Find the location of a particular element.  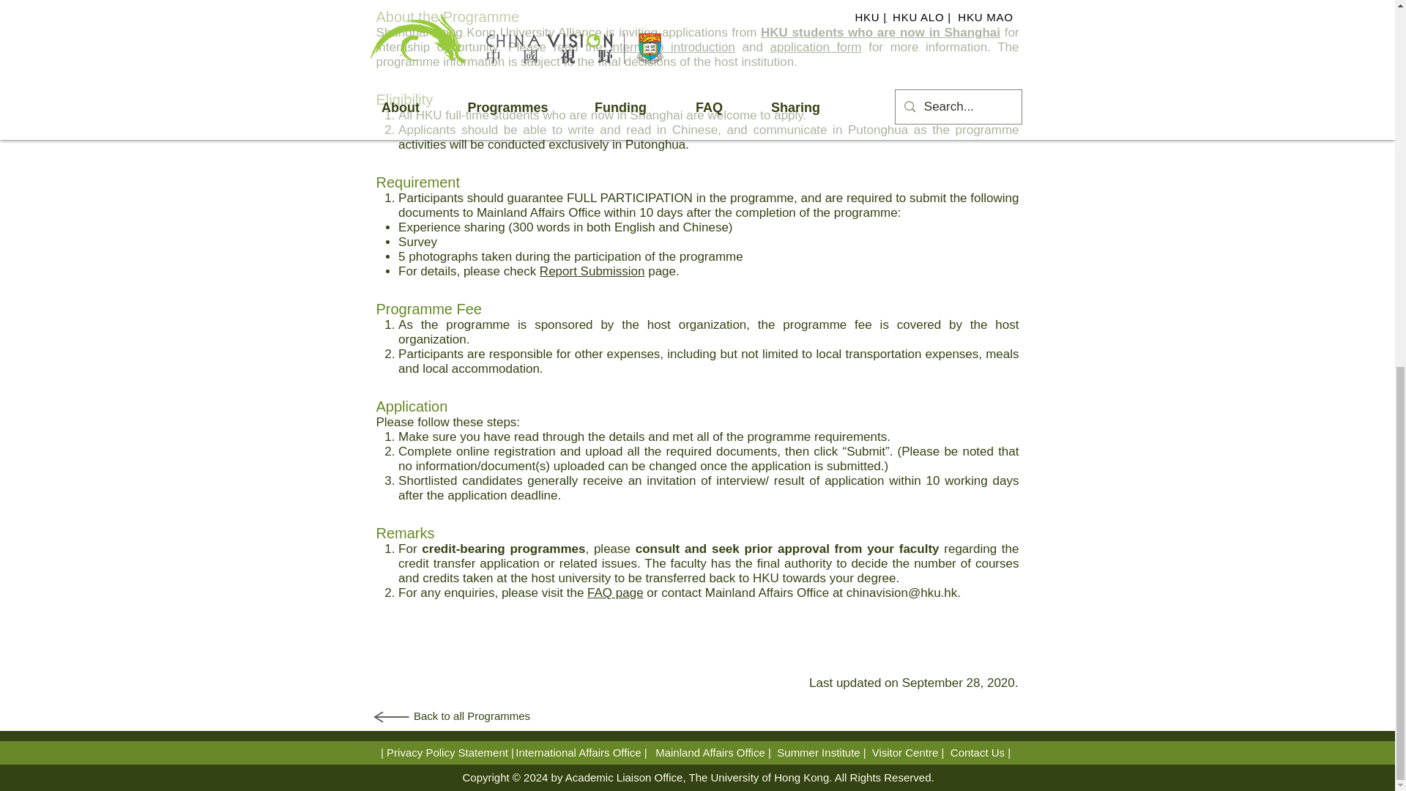

FAQ page is located at coordinates (615, 593).